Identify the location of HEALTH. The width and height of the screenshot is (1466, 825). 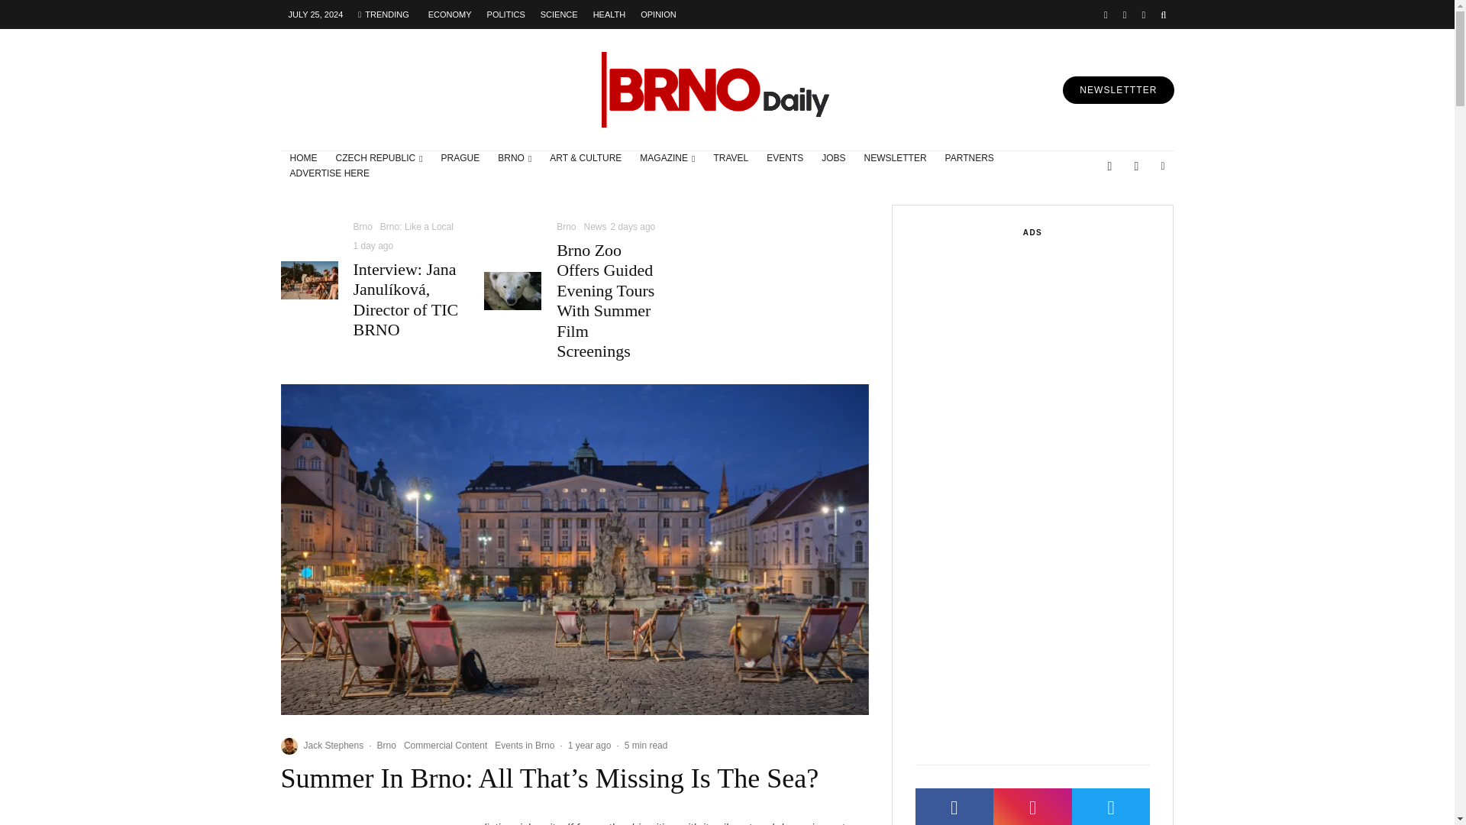
(609, 14).